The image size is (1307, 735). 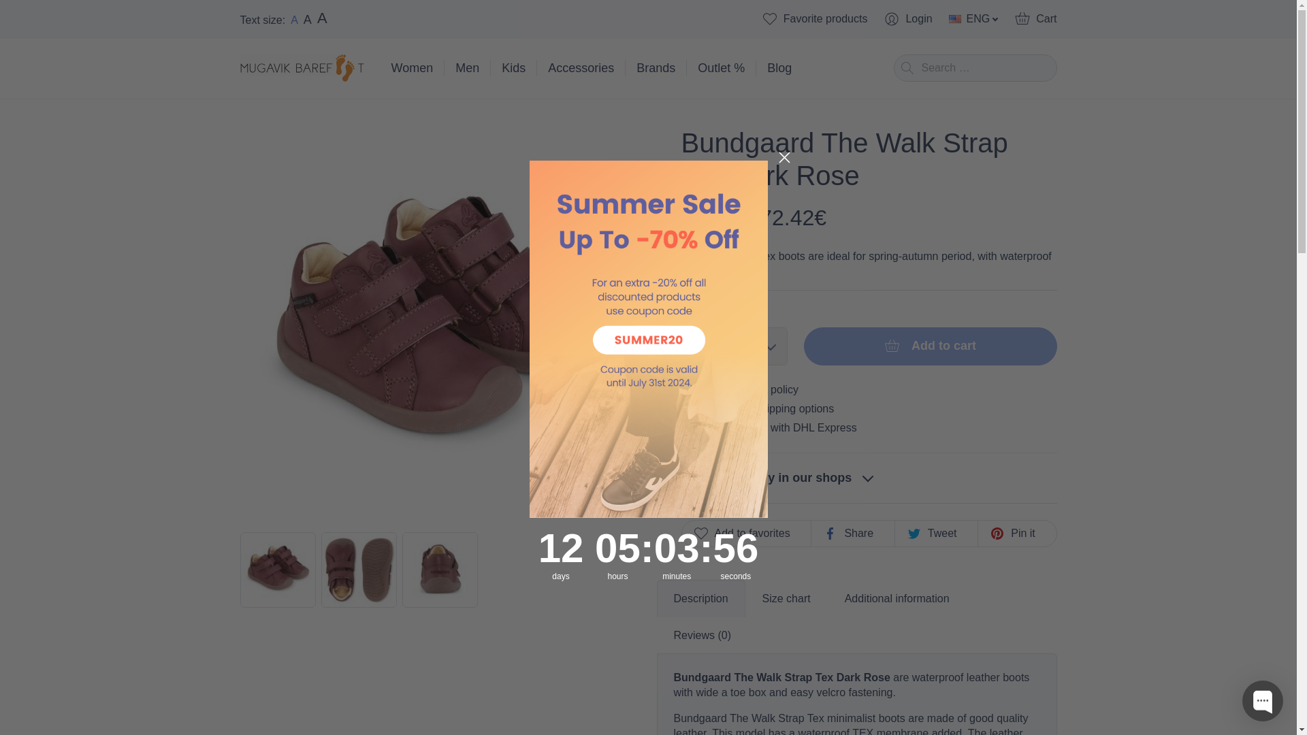 I want to click on Cart, so click(x=1035, y=19).